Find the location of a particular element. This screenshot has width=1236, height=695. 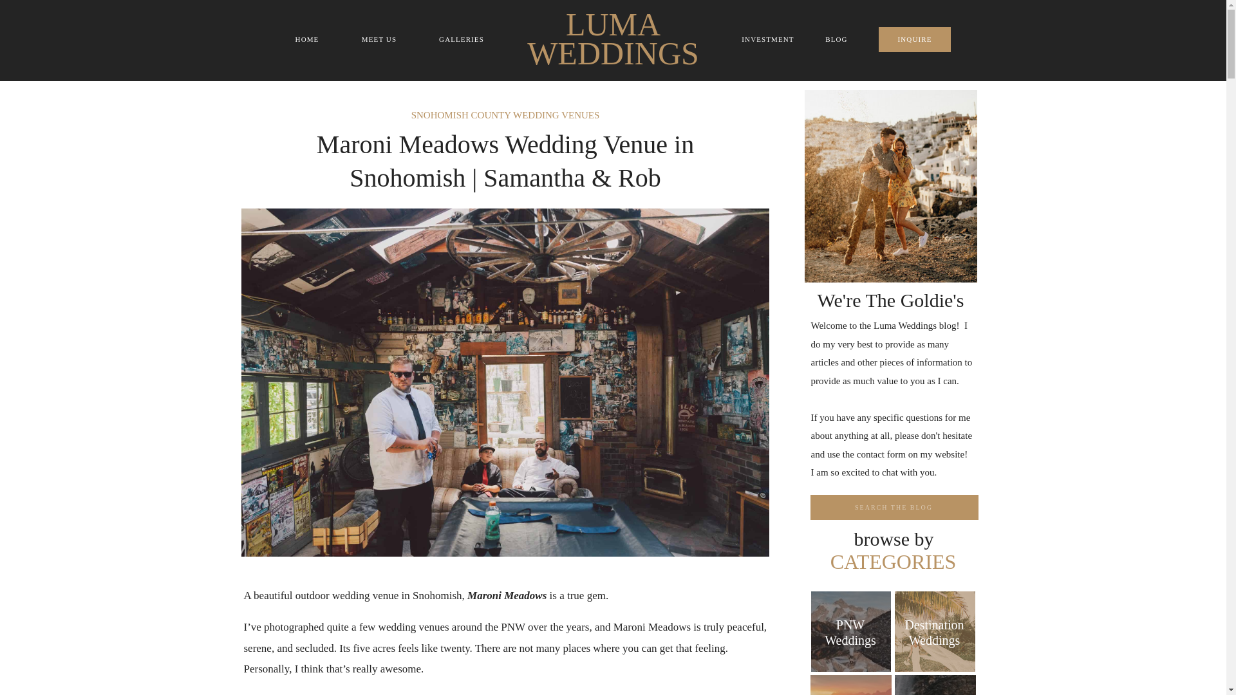

PNW Weddings is located at coordinates (850, 634).